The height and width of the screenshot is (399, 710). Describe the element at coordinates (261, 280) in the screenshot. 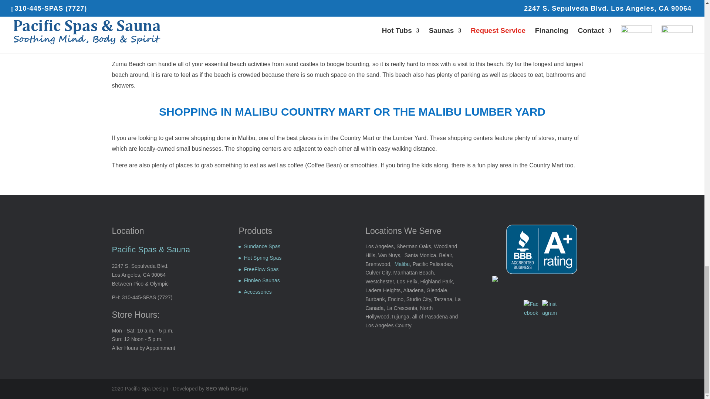

I see `Finnleo Saunas` at that location.